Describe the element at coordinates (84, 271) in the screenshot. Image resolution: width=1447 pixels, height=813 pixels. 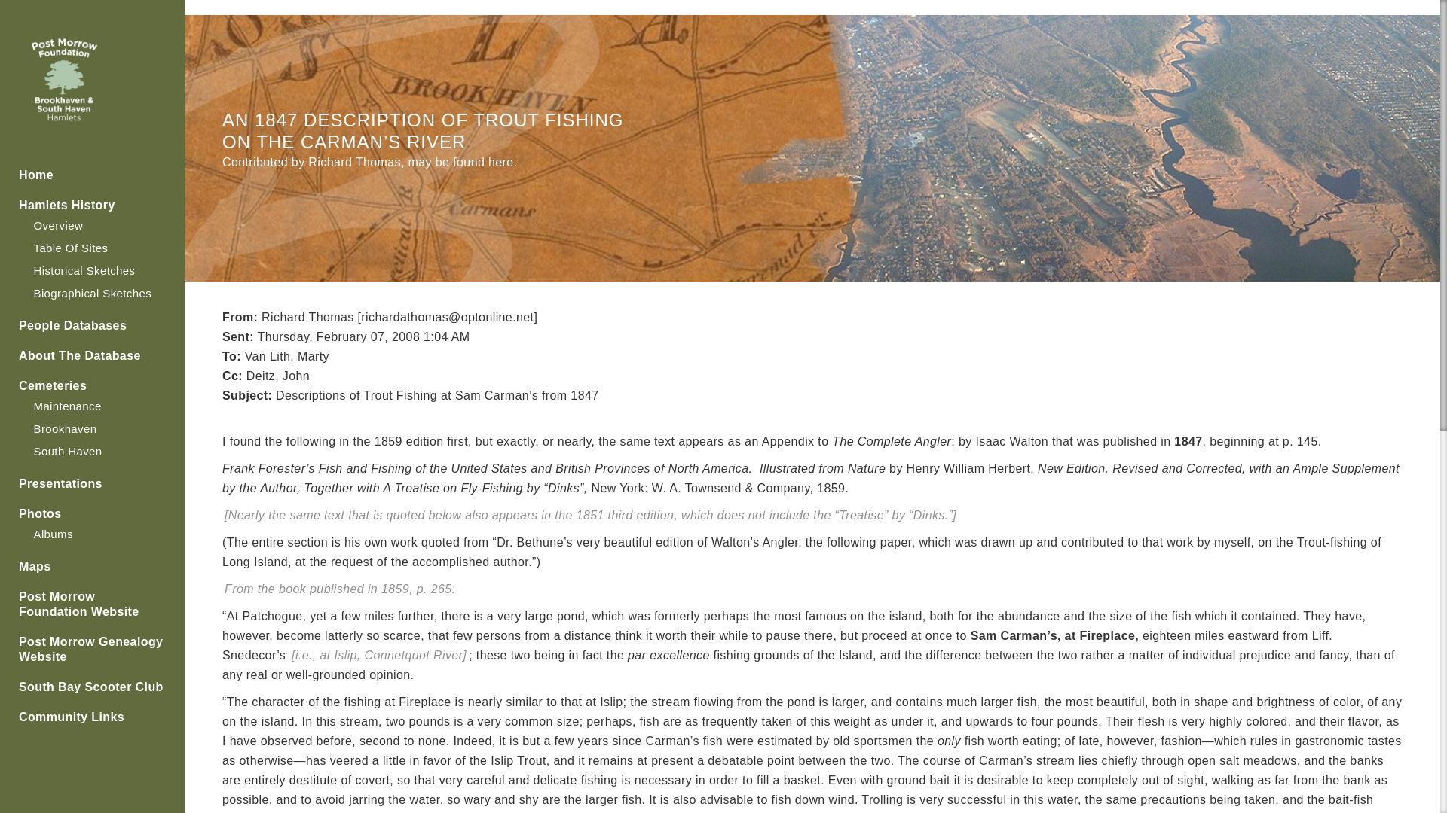
I see `Historical Sketches` at that location.